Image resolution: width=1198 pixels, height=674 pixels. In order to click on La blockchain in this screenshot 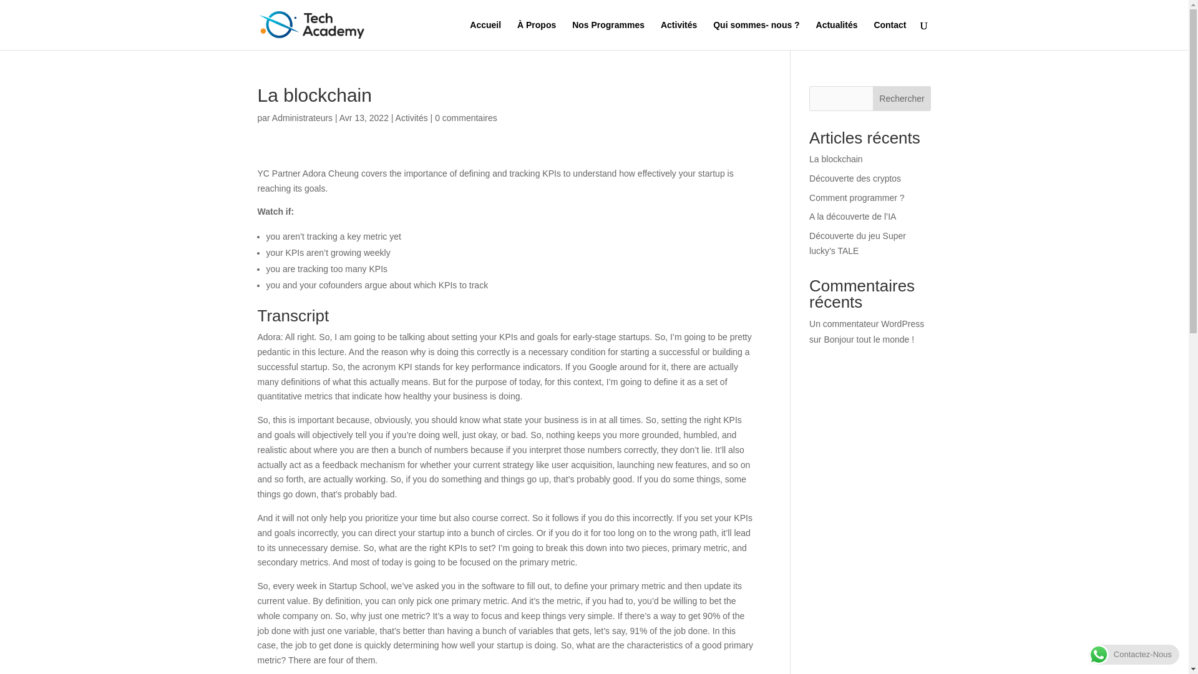, I will do `click(836, 159)`.